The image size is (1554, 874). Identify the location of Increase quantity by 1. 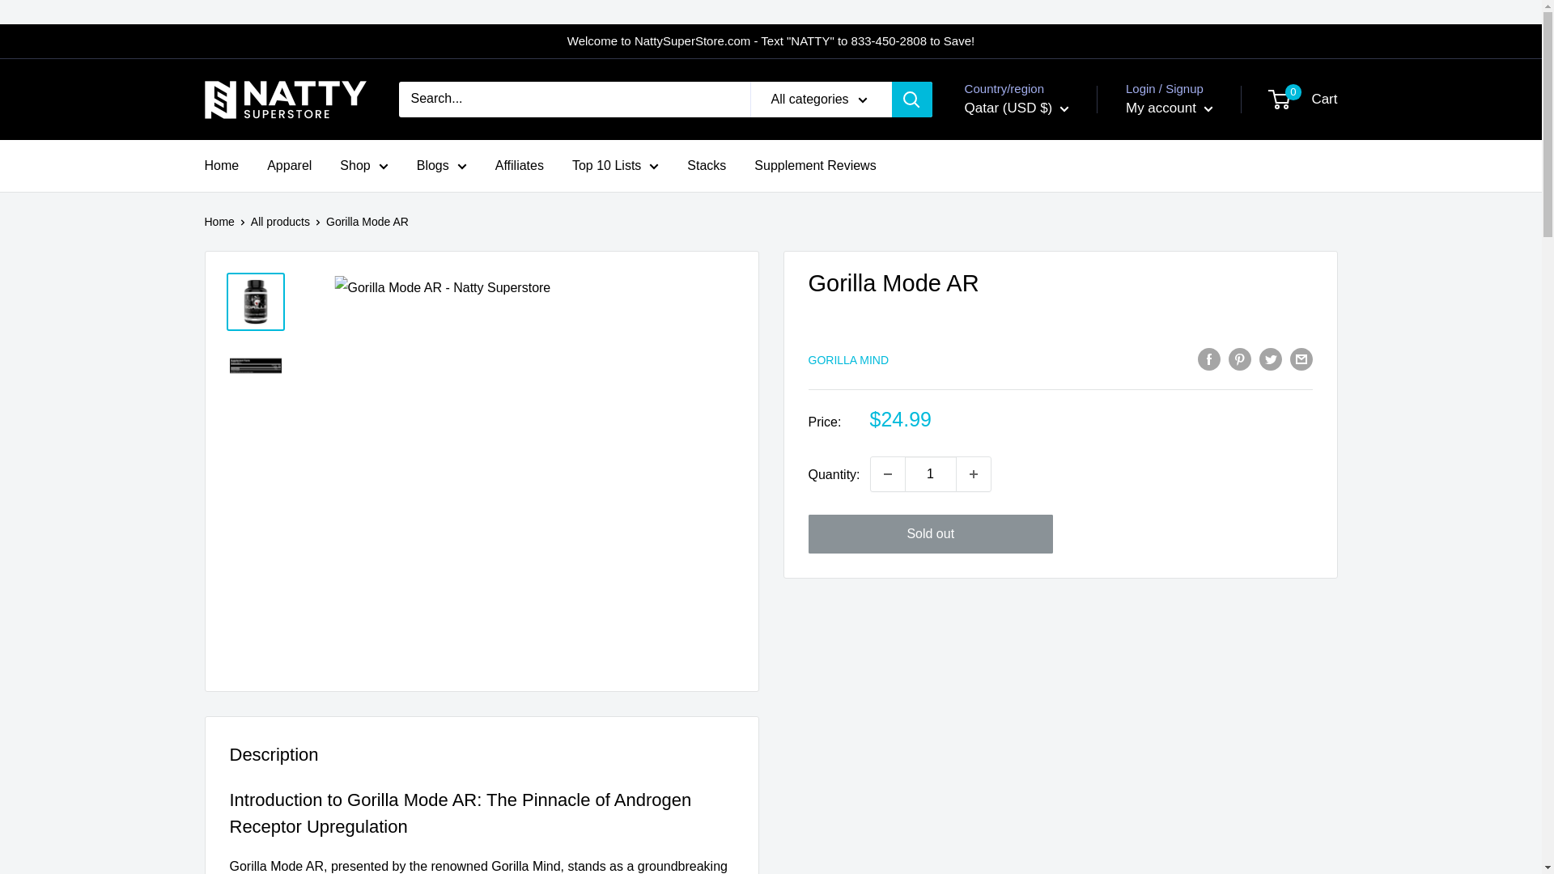
(974, 473).